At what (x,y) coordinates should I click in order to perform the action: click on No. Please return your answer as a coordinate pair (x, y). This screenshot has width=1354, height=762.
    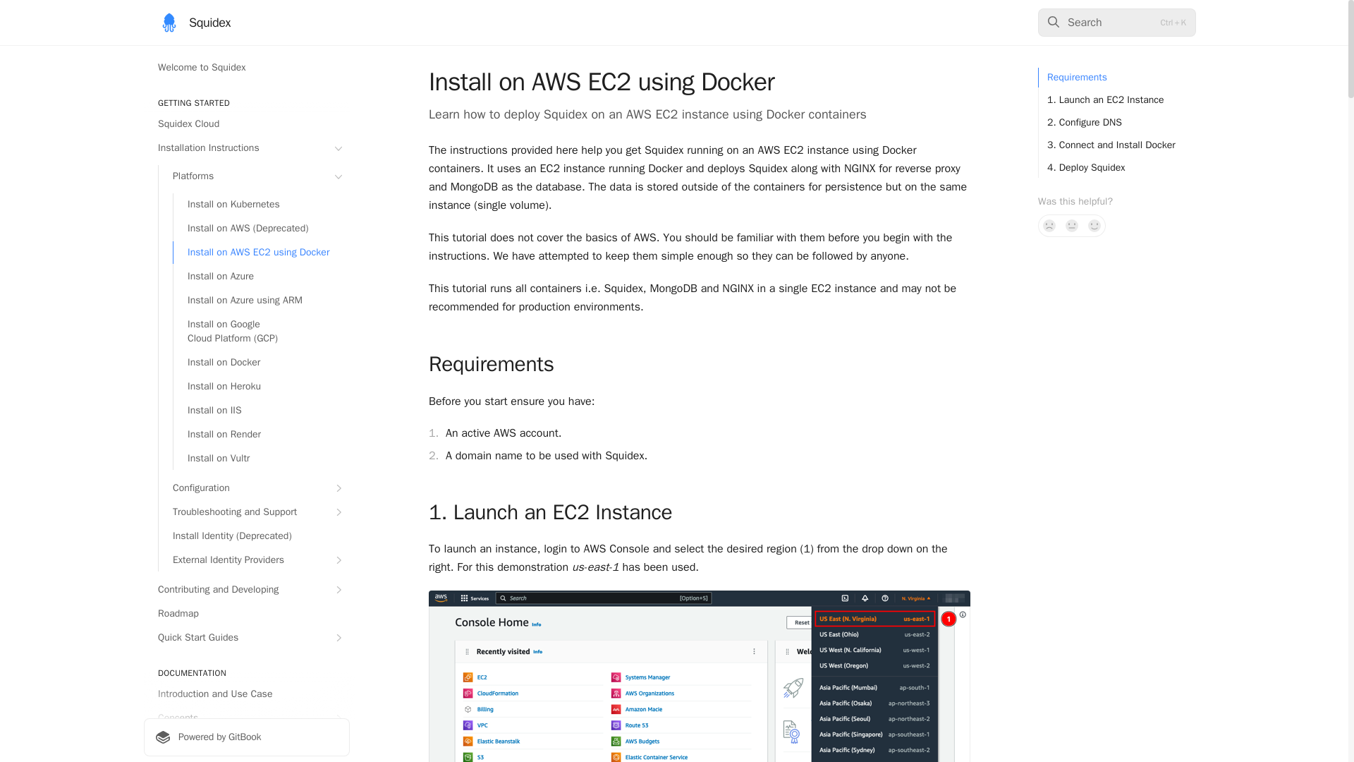
    Looking at the image, I should click on (1049, 225).